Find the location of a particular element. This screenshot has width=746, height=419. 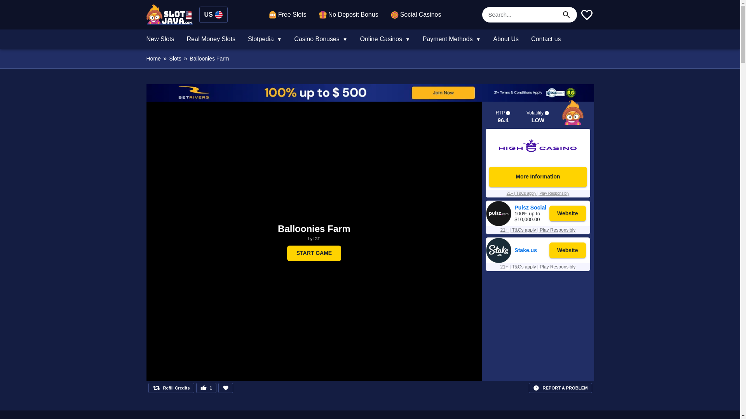

Pulsz Social logo is located at coordinates (498, 224).